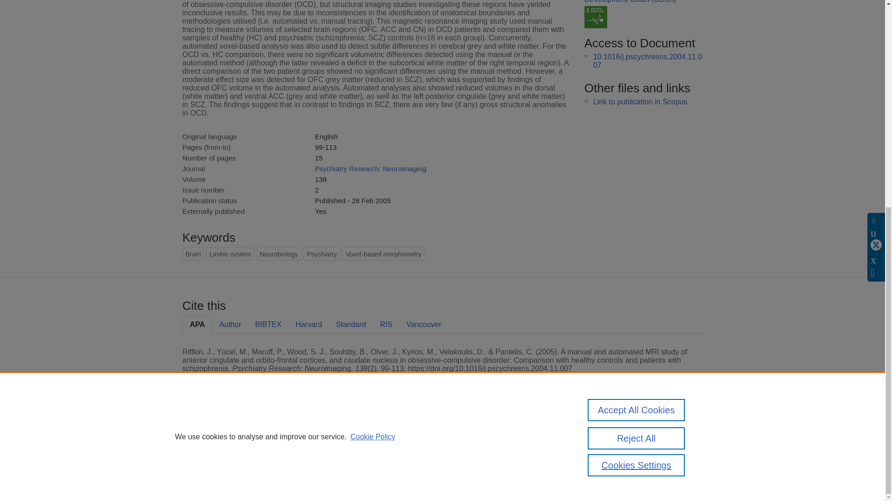 This screenshot has height=501, width=892. I want to click on use of cookies, so click(488, 465).